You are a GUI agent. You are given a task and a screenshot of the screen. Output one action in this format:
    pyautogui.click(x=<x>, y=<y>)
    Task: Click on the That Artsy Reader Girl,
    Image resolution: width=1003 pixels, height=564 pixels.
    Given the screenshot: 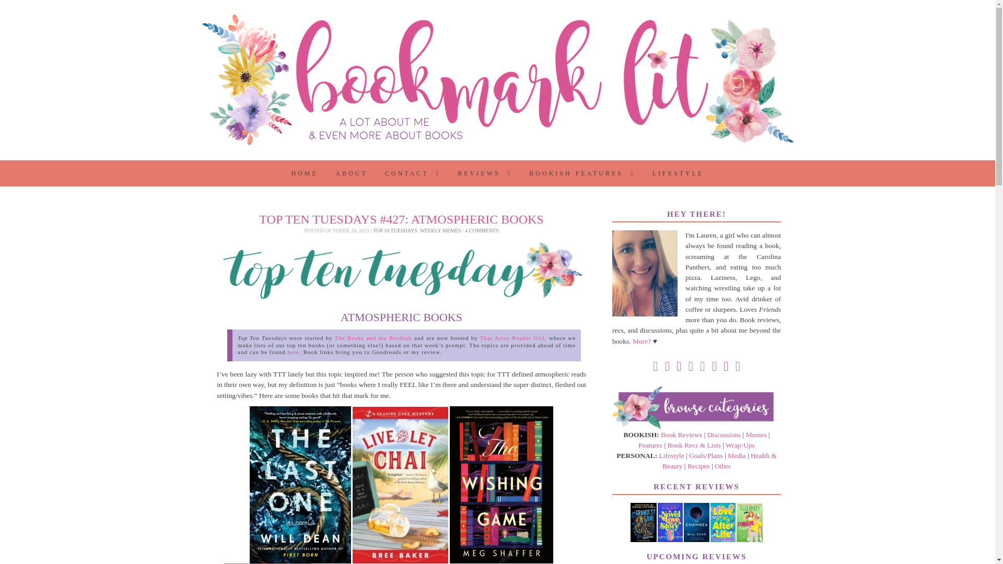 What is the action you would take?
    pyautogui.click(x=513, y=338)
    